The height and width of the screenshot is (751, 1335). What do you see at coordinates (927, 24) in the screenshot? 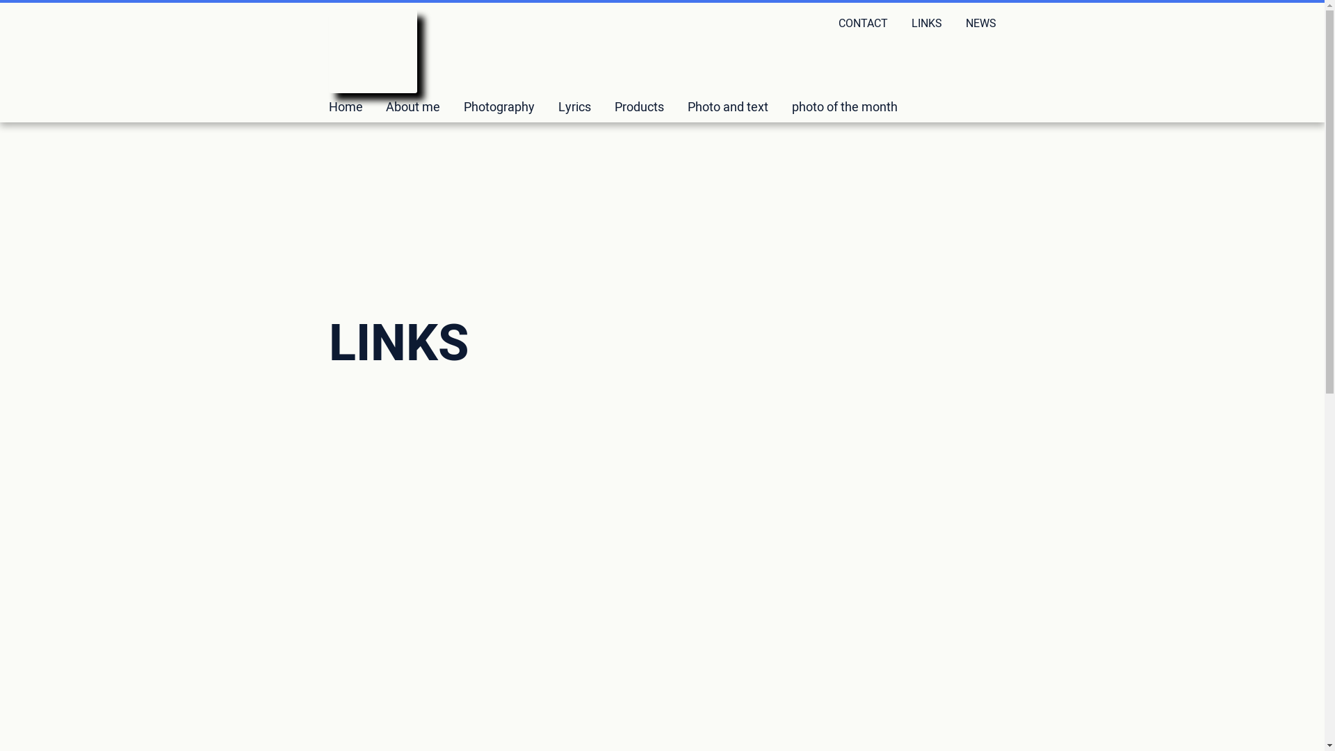
I see `LINKS` at bounding box center [927, 24].